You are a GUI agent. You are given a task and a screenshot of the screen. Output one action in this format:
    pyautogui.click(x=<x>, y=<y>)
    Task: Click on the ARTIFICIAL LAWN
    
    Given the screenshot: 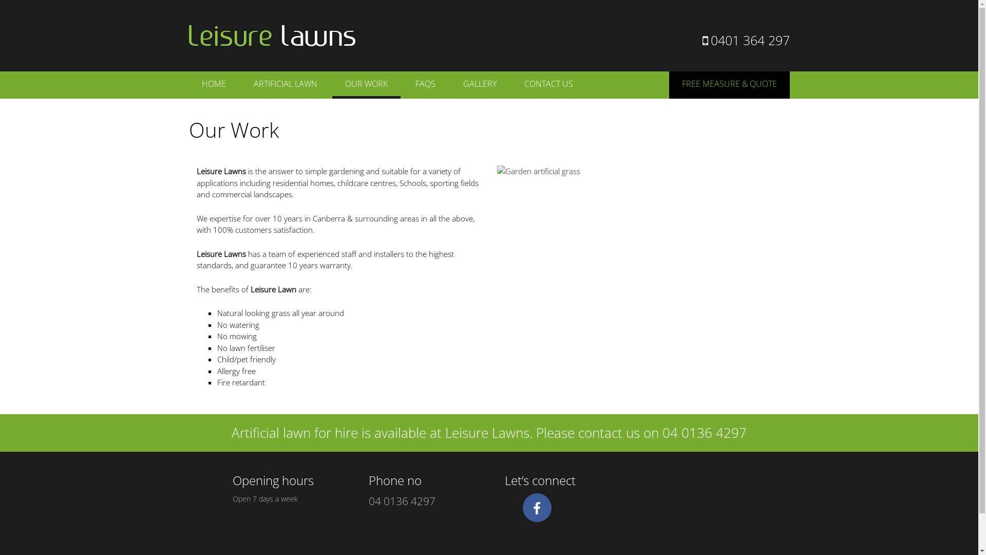 What is the action you would take?
    pyautogui.click(x=285, y=83)
    